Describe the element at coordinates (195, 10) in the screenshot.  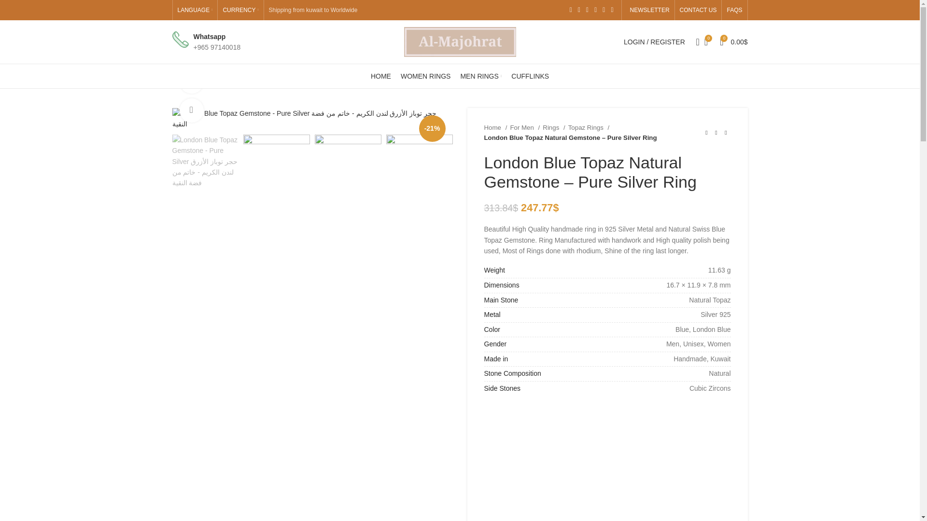
I see `LANGUAGE` at that location.